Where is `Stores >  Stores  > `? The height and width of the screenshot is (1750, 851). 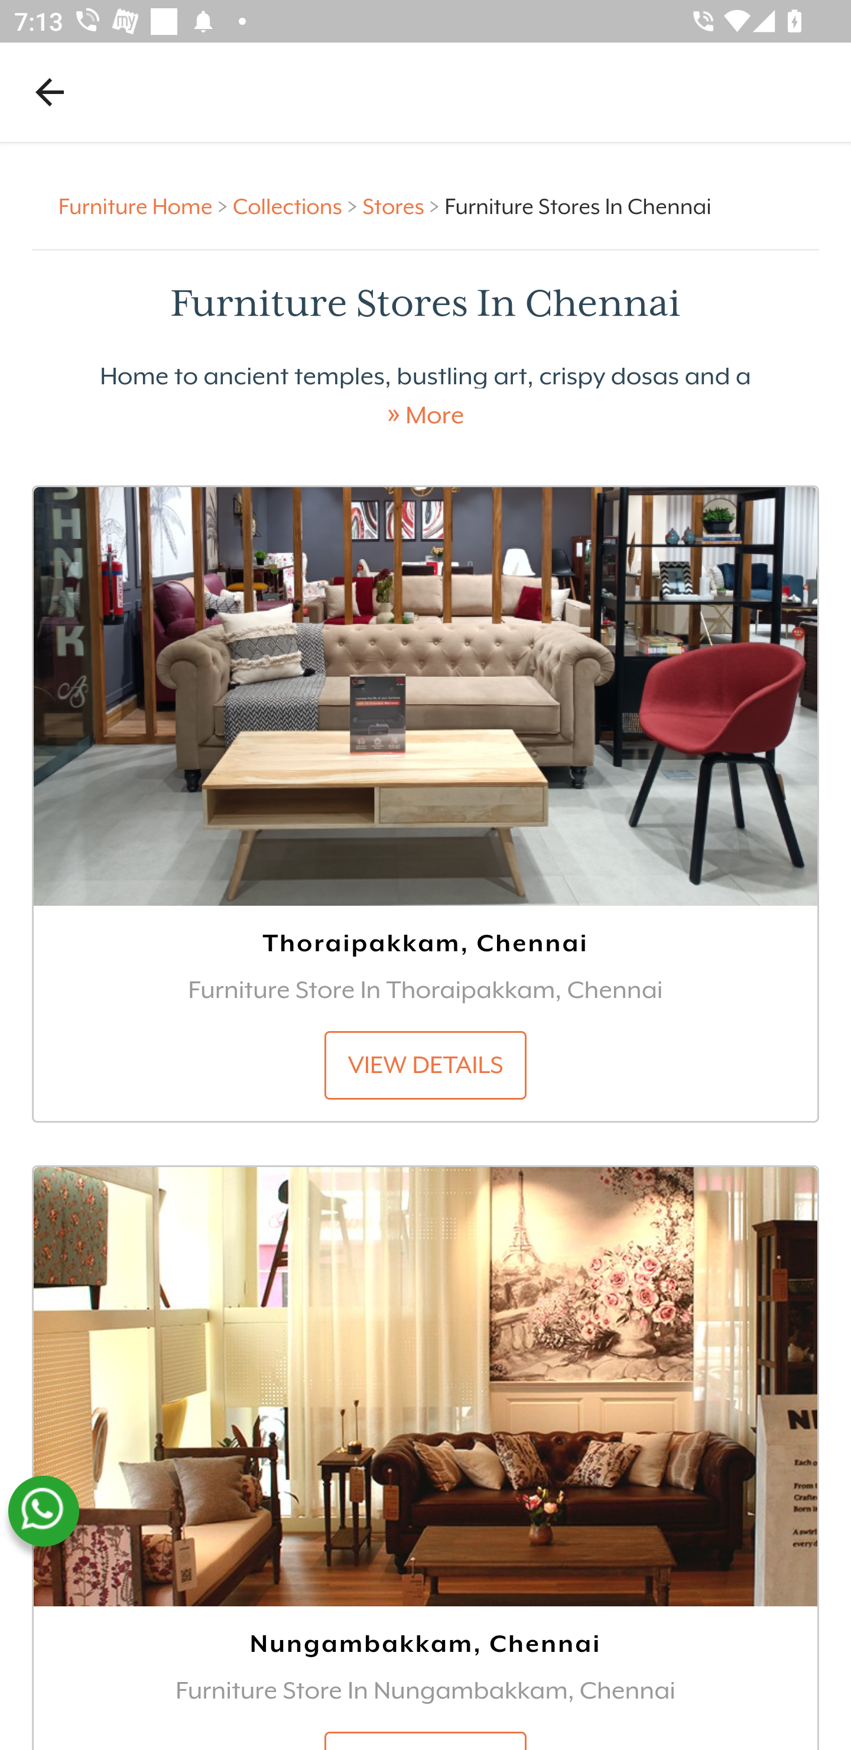
Stores >  Stores  >  is located at coordinates (403, 206).